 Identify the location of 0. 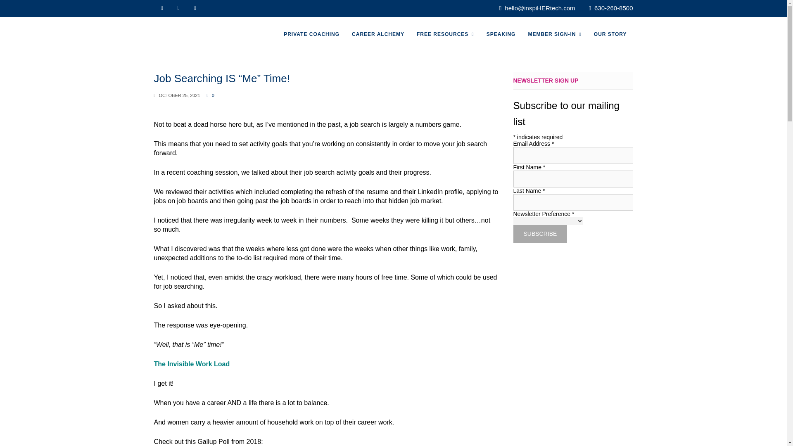
(211, 95).